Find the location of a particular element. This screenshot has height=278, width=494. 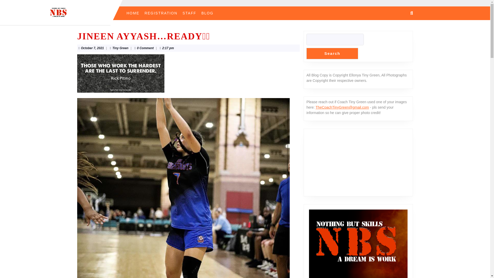

HOME is located at coordinates (207, 13).